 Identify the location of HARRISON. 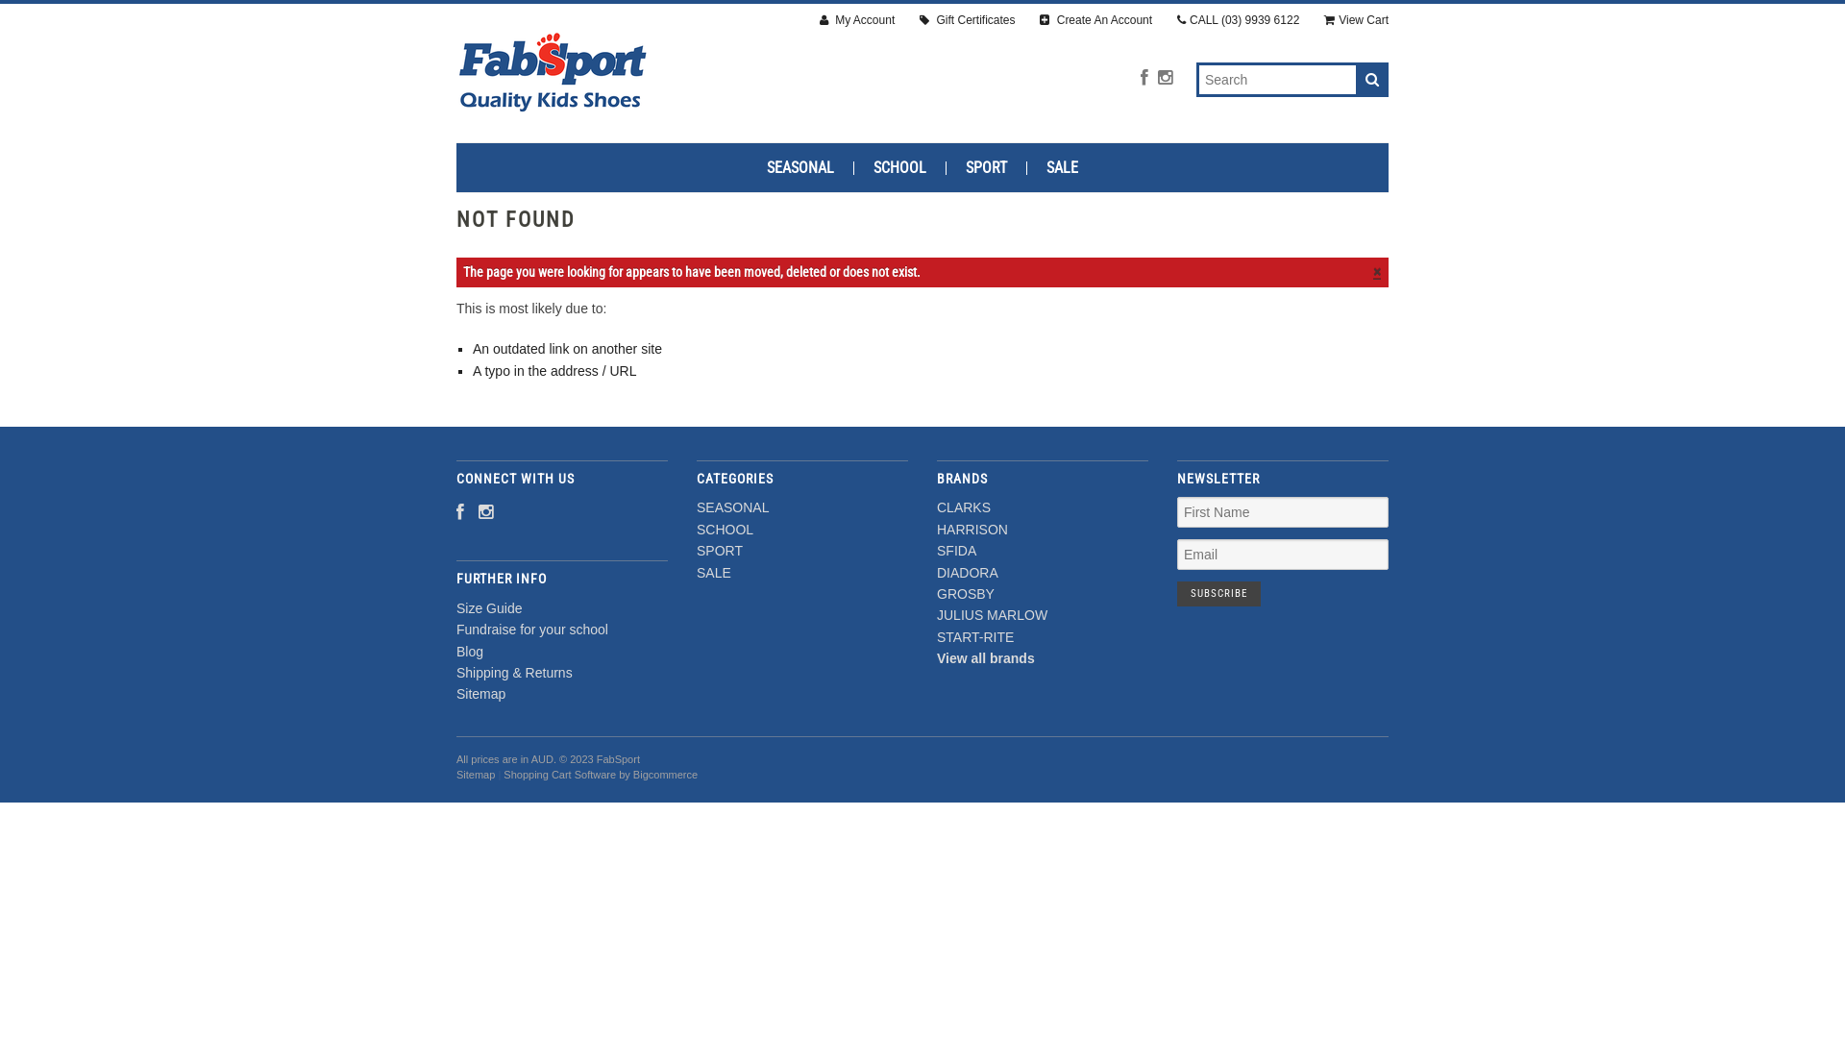
(972, 530).